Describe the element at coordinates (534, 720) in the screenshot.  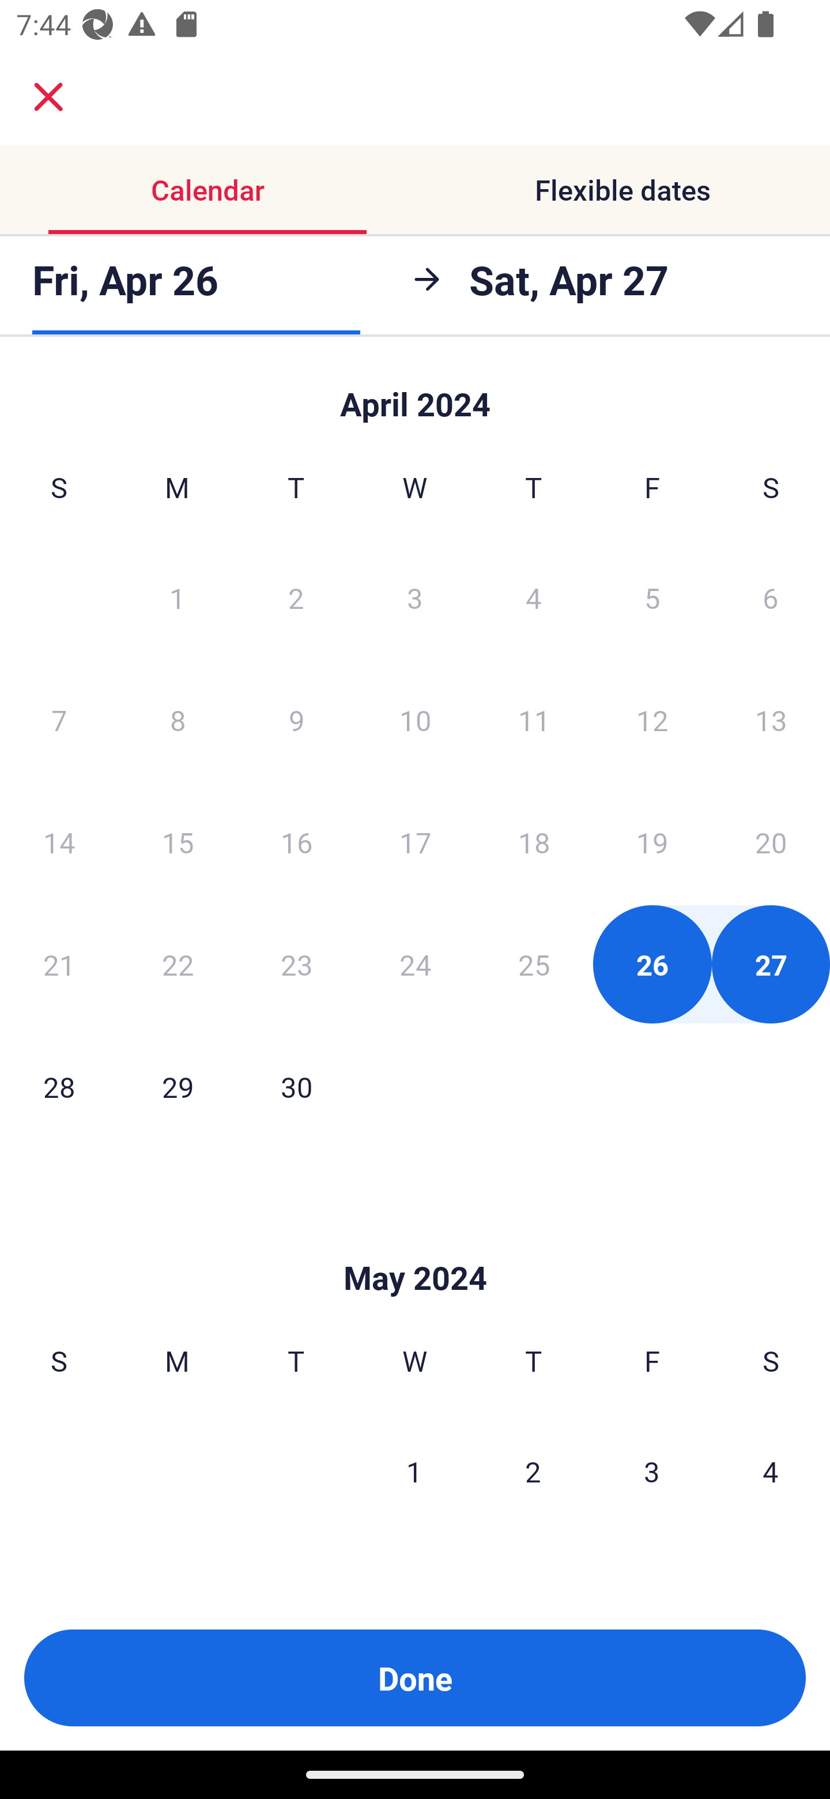
I see `11 Thursday, April 11, 2024` at that location.